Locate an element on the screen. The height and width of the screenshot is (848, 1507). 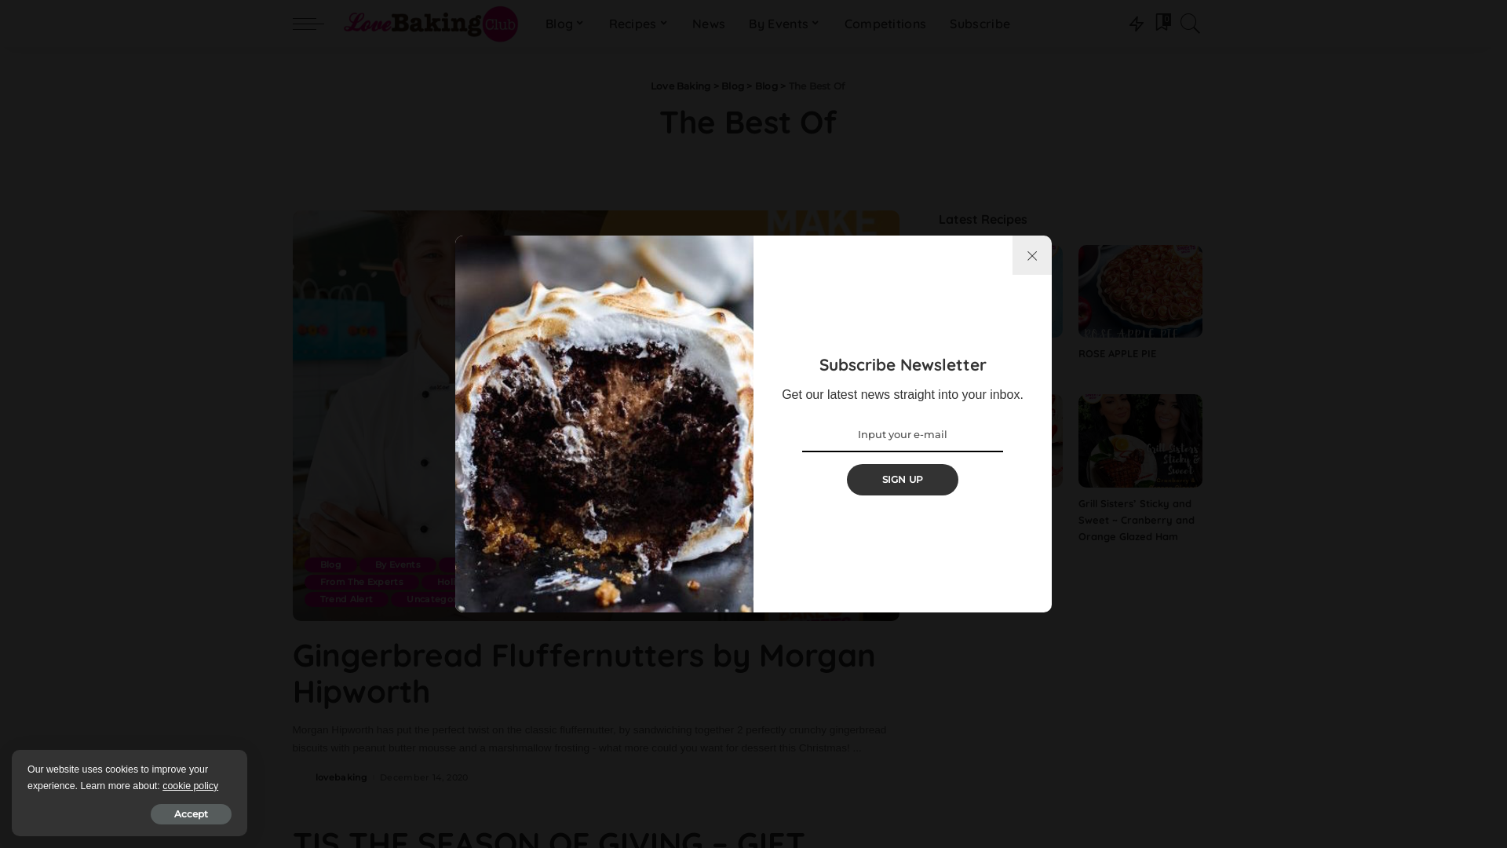
Love Baking is located at coordinates (430, 24).